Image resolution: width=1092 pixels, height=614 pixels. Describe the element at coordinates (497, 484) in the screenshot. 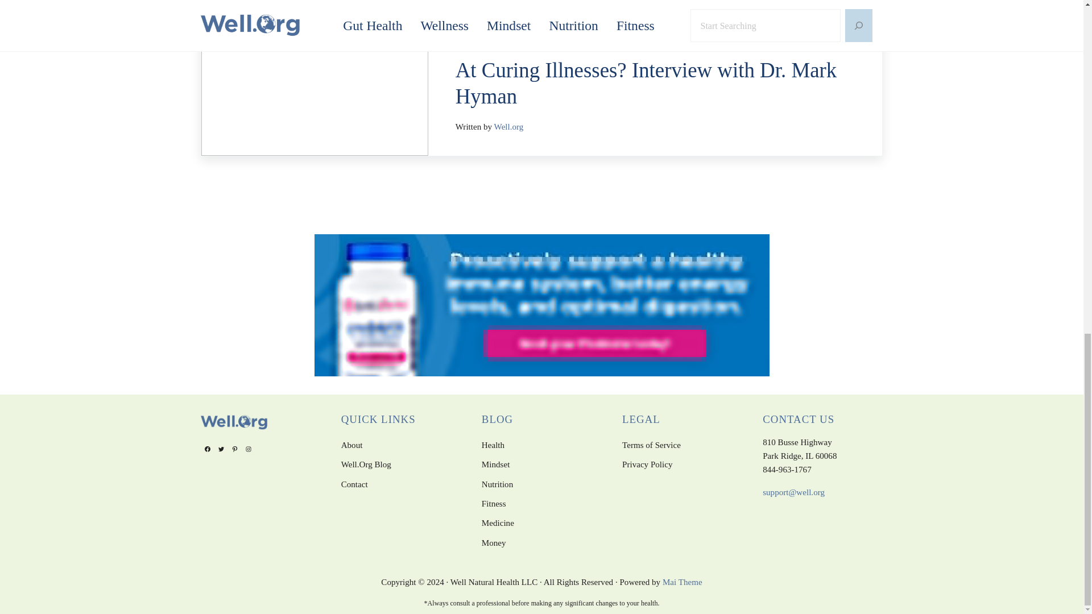

I see `Nutrition` at that location.